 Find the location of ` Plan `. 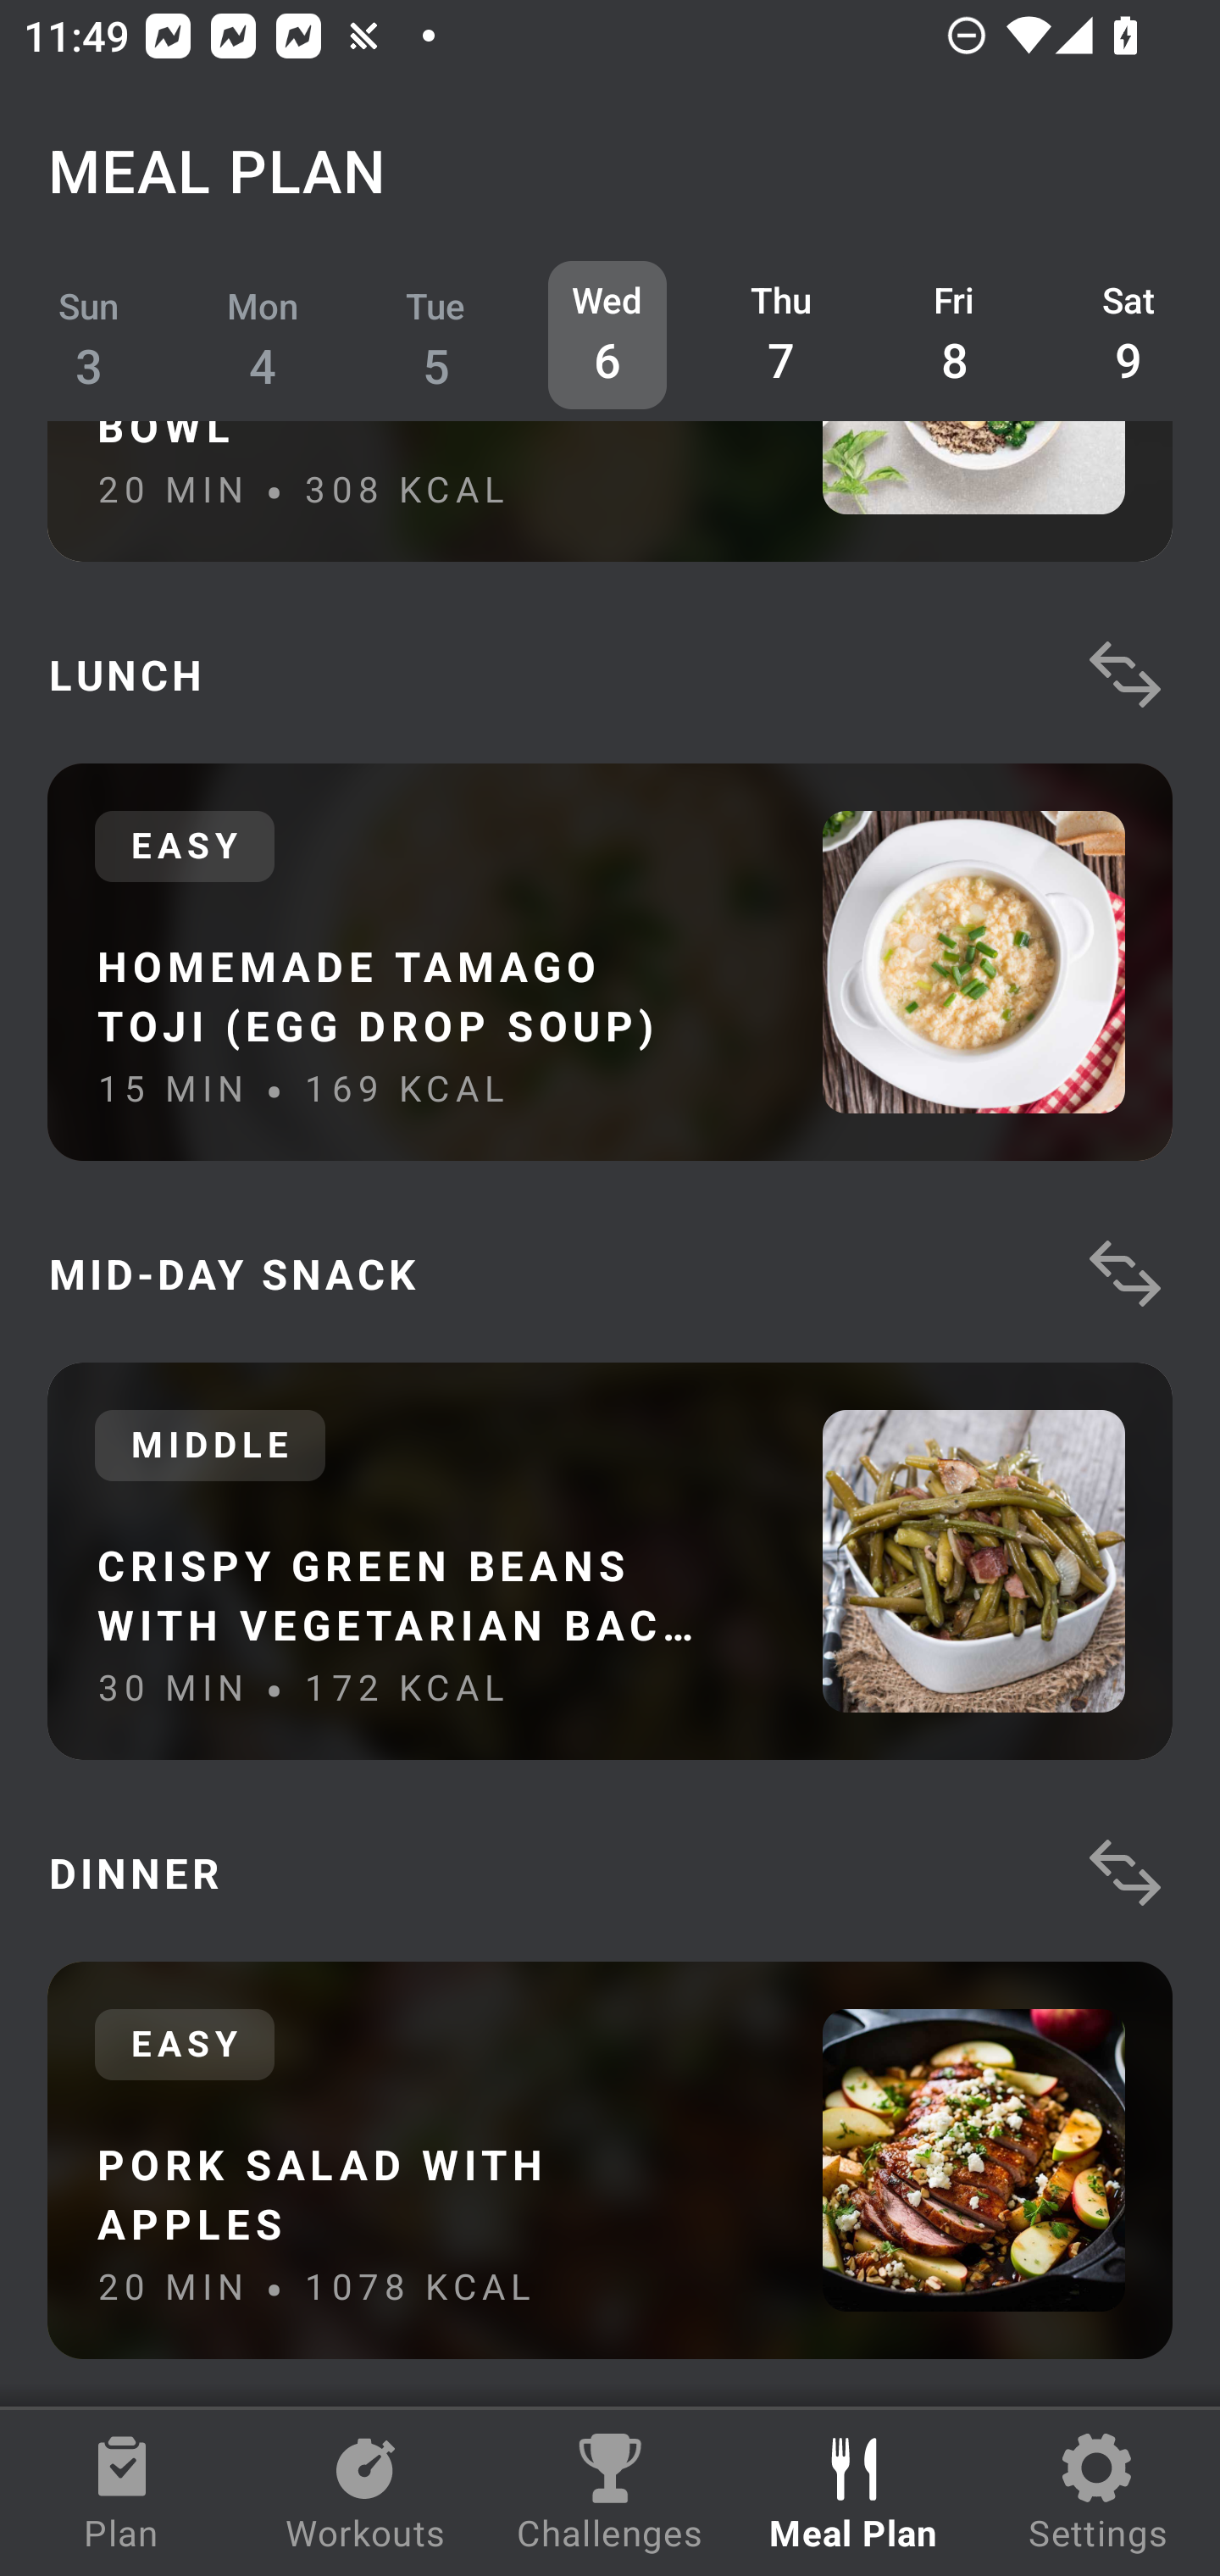

 Plan  is located at coordinates (122, 2493).